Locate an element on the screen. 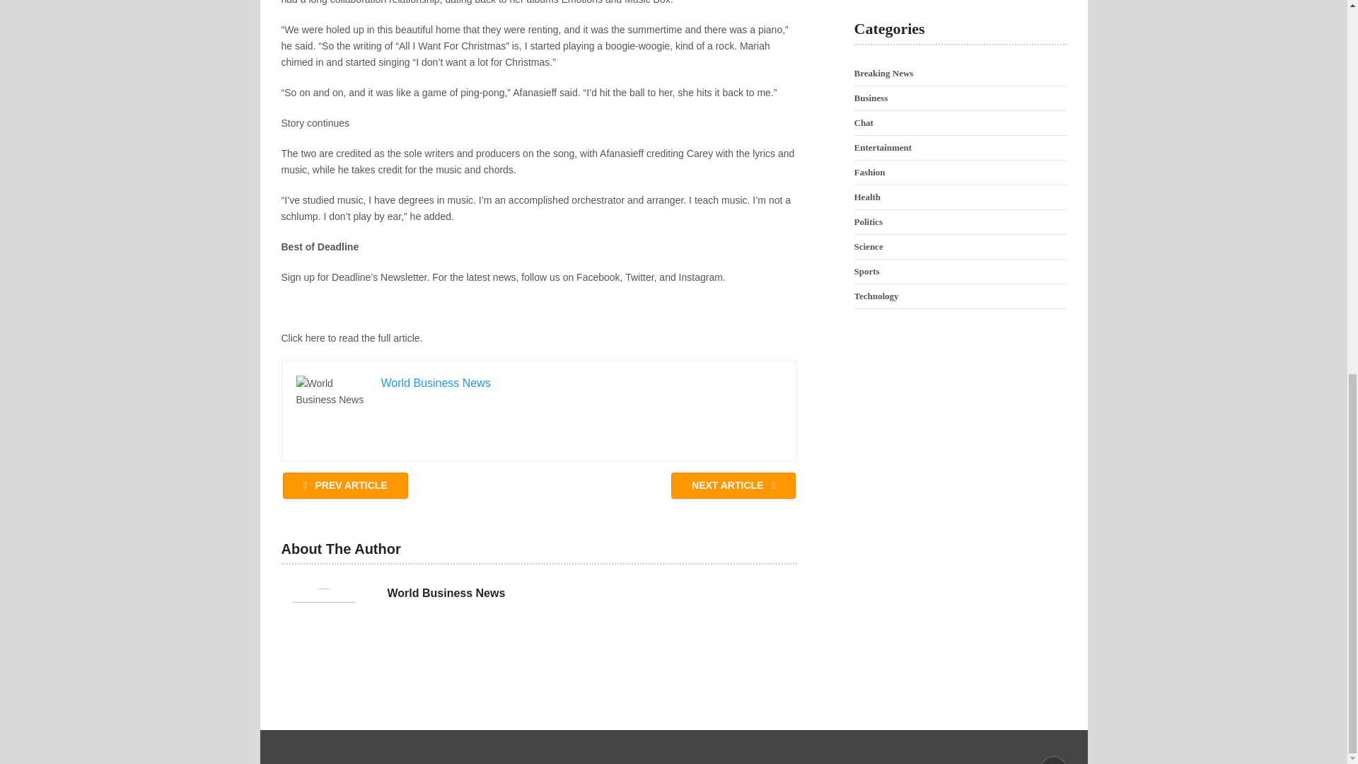 The height and width of the screenshot is (764, 1358). Fashion is located at coordinates (869, 172).